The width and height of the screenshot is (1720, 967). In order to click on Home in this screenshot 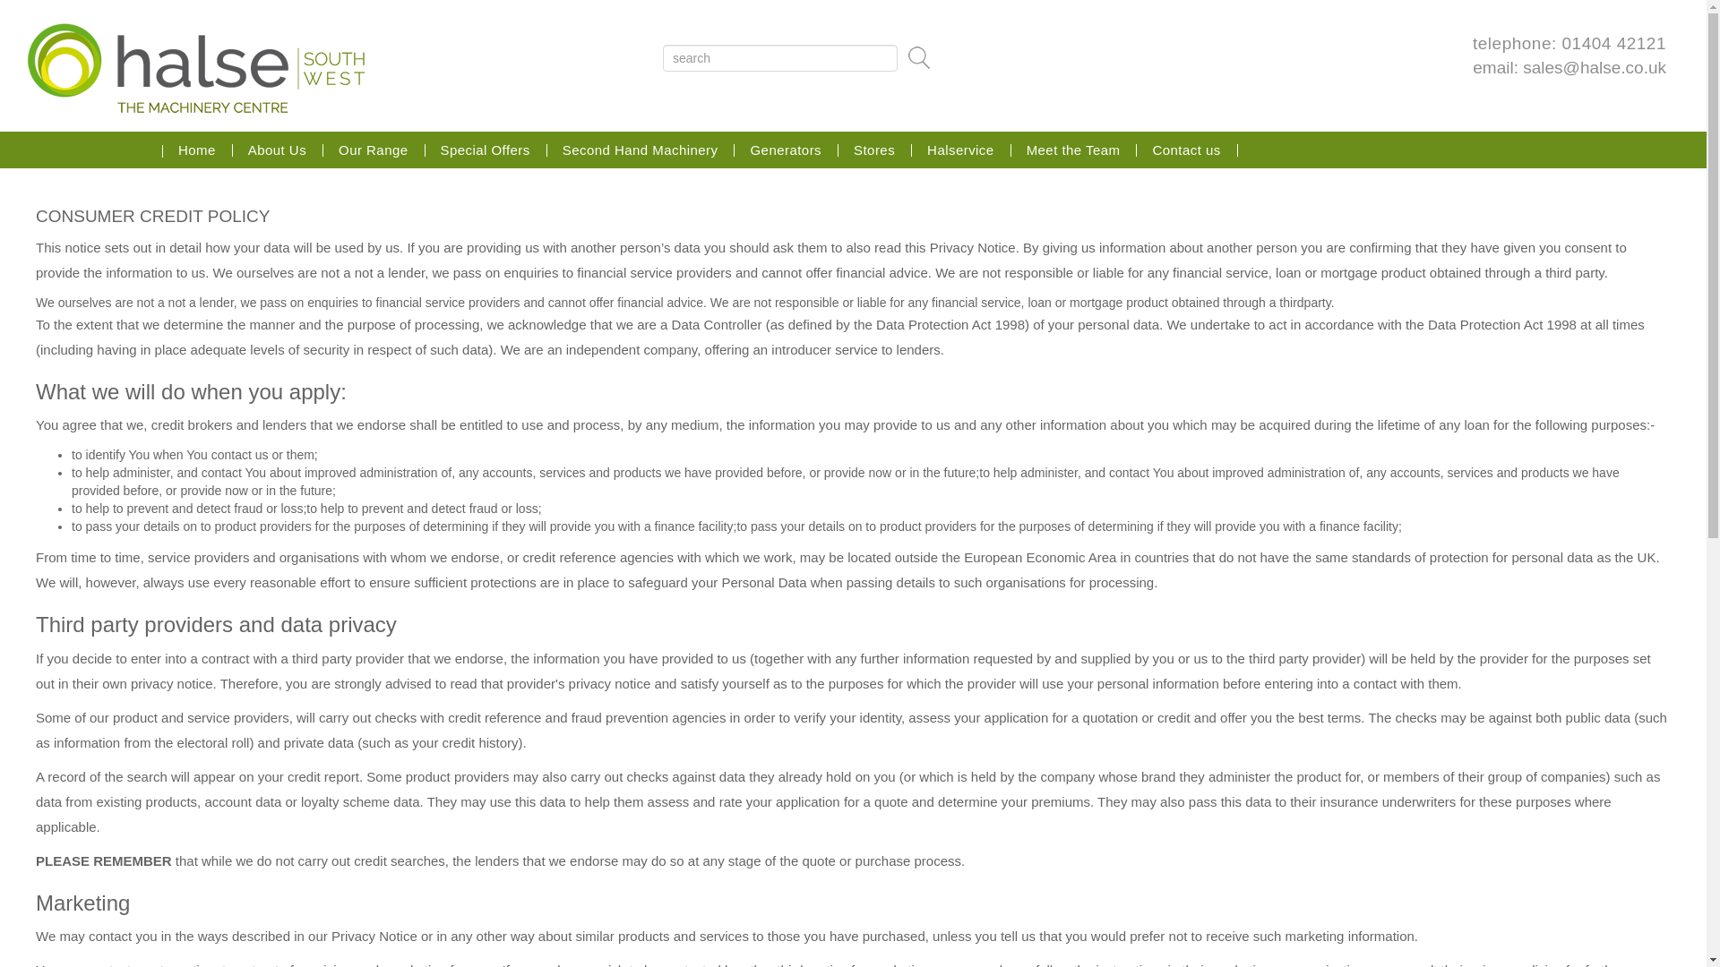, I will do `click(197, 149)`.